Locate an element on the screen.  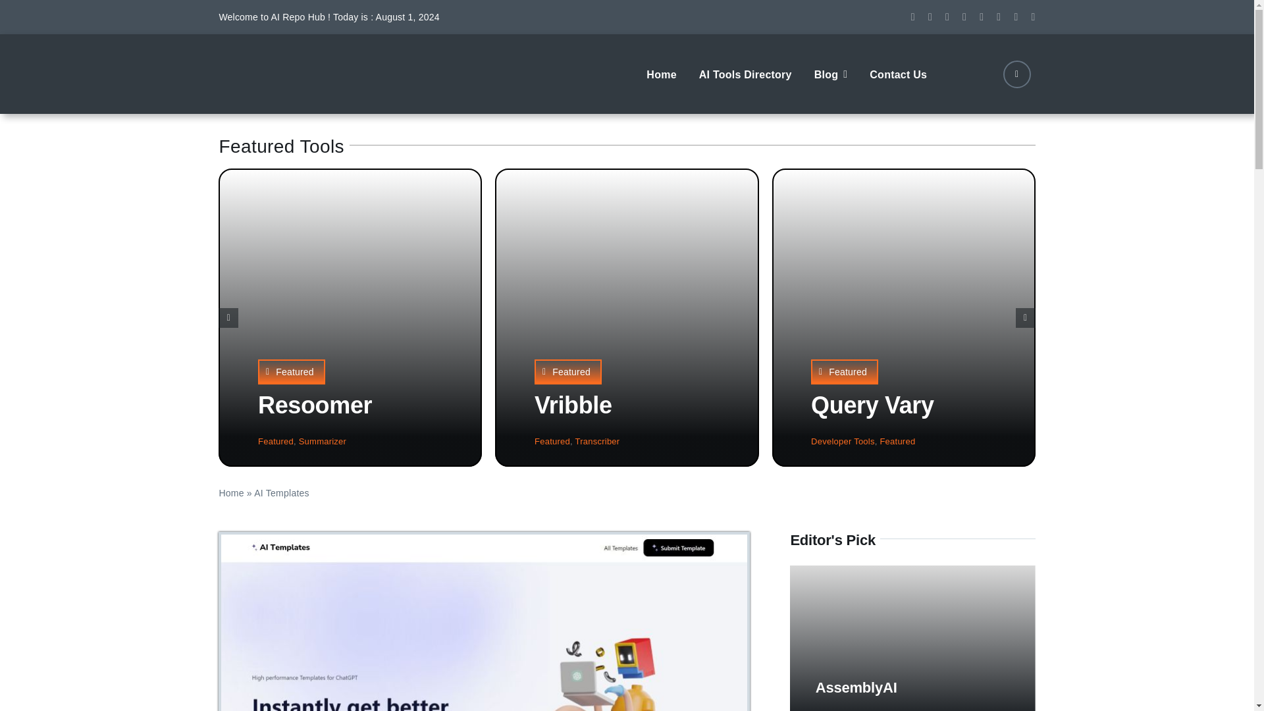
Contact Us is located at coordinates (898, 73).